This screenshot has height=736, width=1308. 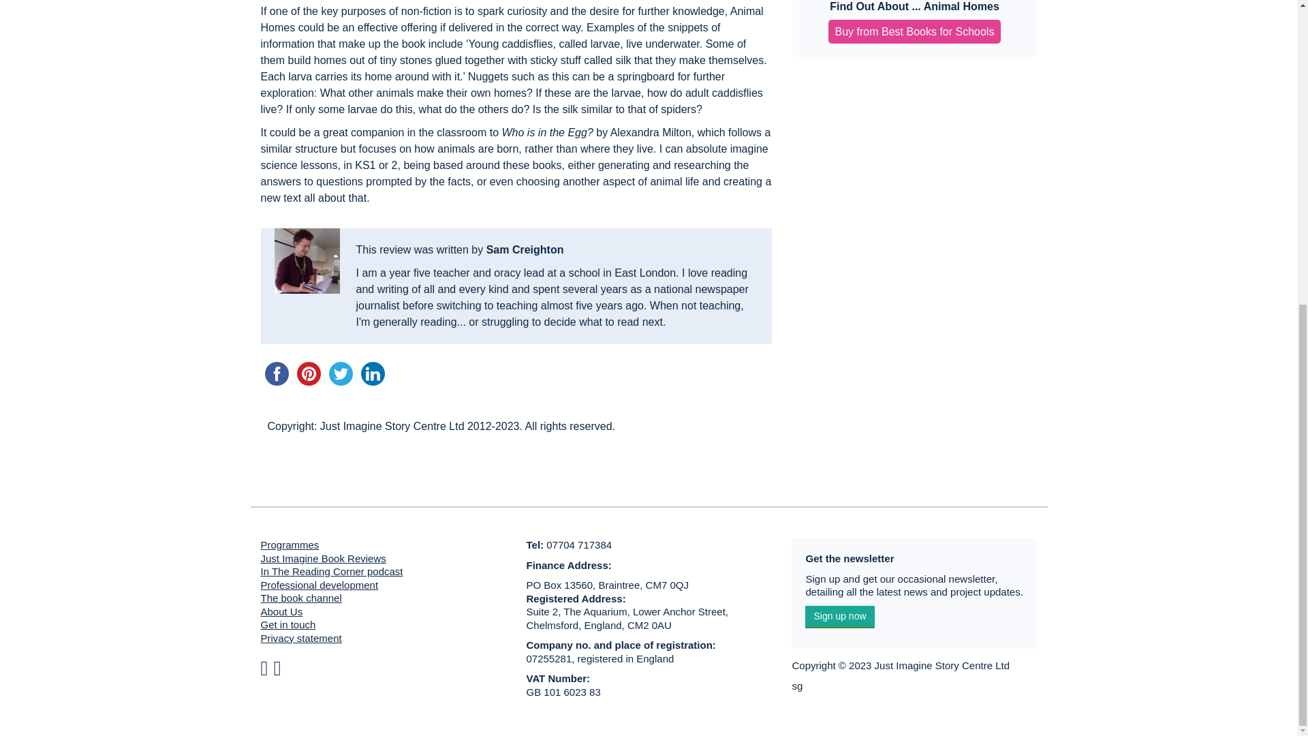 What do you see at coordinates (276, 373) in the screenshot?
I see `facebook` at bounding box center [276, 373].